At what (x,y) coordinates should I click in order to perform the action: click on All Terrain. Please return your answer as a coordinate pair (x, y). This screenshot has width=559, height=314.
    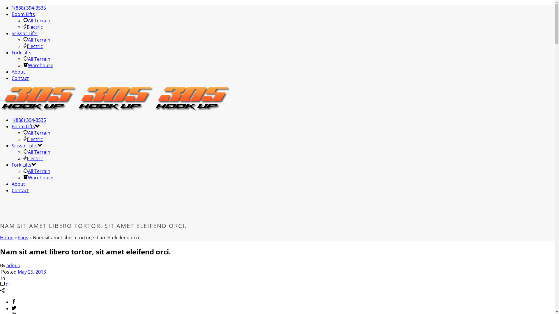
    Looking at the image, I should click on (37, 21).